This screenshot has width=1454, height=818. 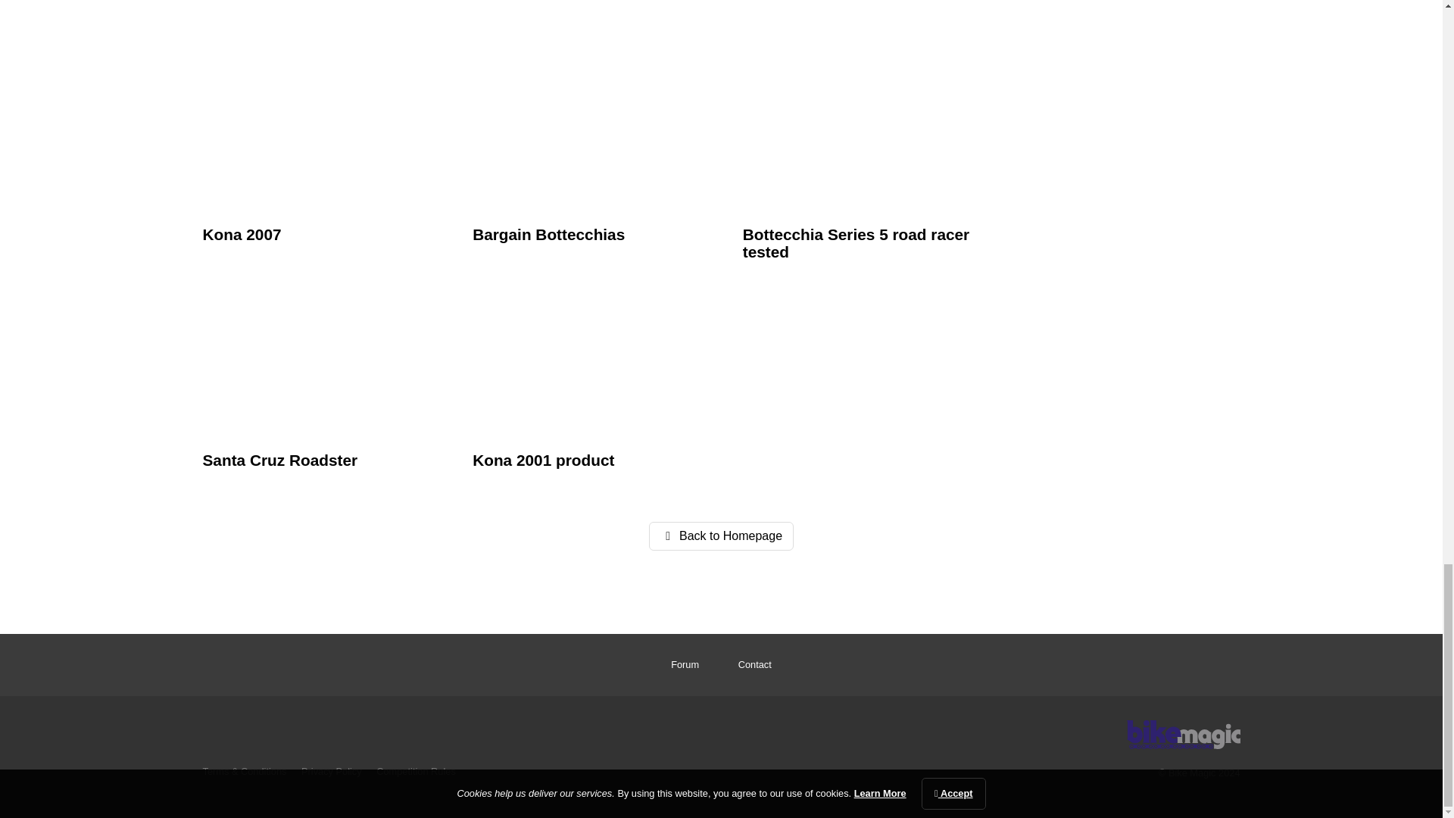 What do you see at coordinates (1183, 730) in the screenshot?
I see `Homepage` at bounding box center [1183, 730].